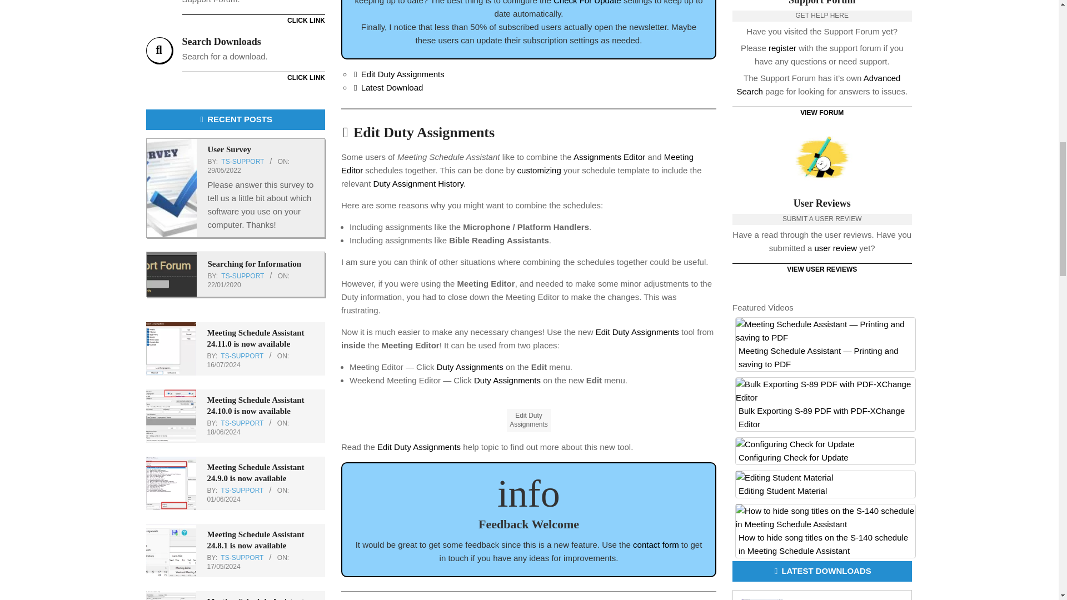 The image size is (1067, 600). I want to click on Posts by TS-Support, so click(242, 356).